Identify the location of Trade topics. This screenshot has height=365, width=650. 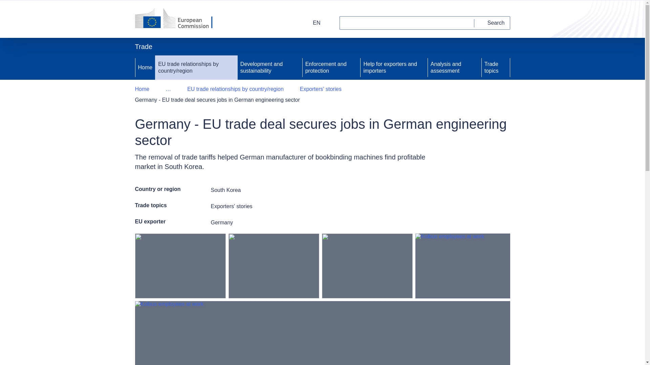
(496, 68).